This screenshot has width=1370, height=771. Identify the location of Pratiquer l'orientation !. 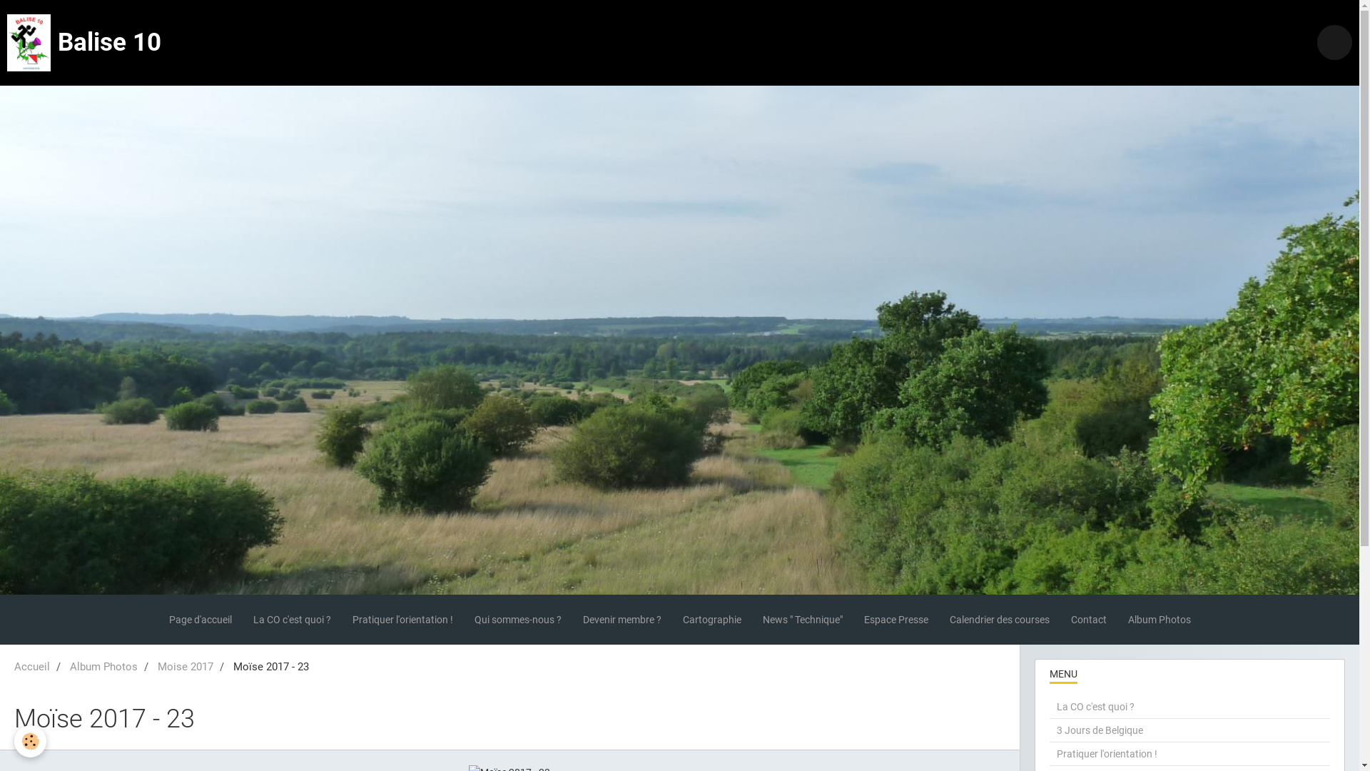
(1190, 754).